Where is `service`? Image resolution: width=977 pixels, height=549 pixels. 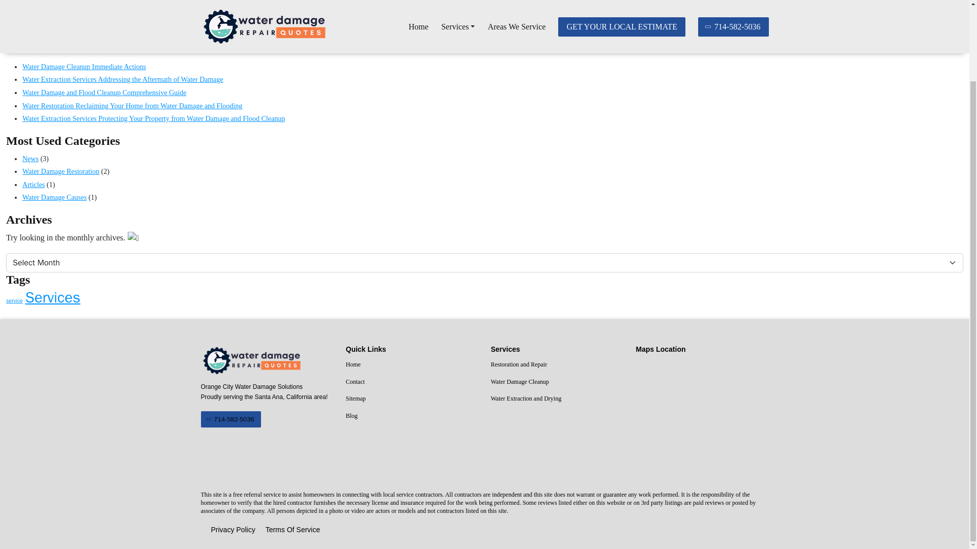 service is located at coordinates (14, 301).